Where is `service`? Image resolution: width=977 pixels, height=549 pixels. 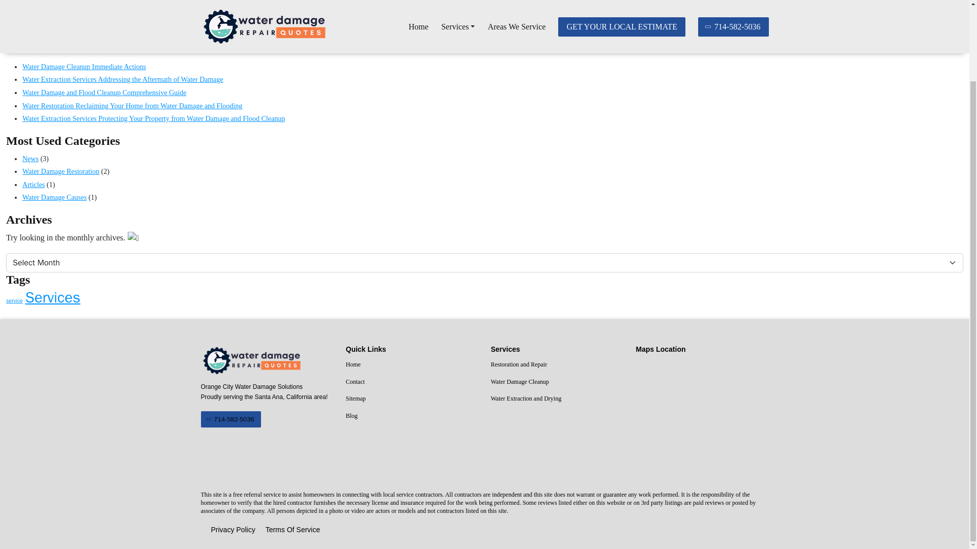 service is located at coordinates (14, 301).